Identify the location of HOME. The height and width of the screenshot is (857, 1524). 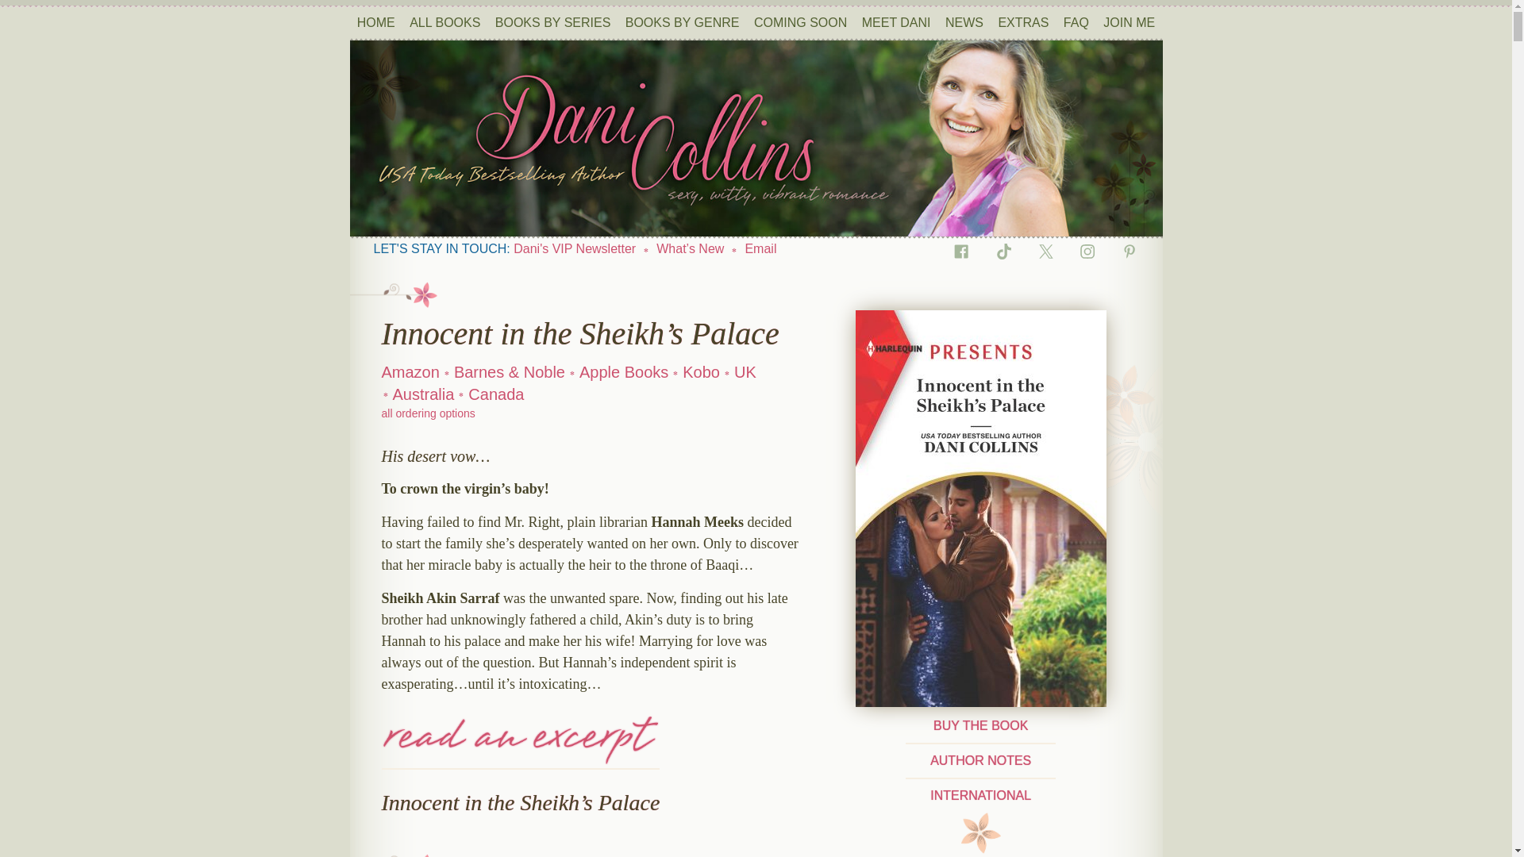
(375, 22).